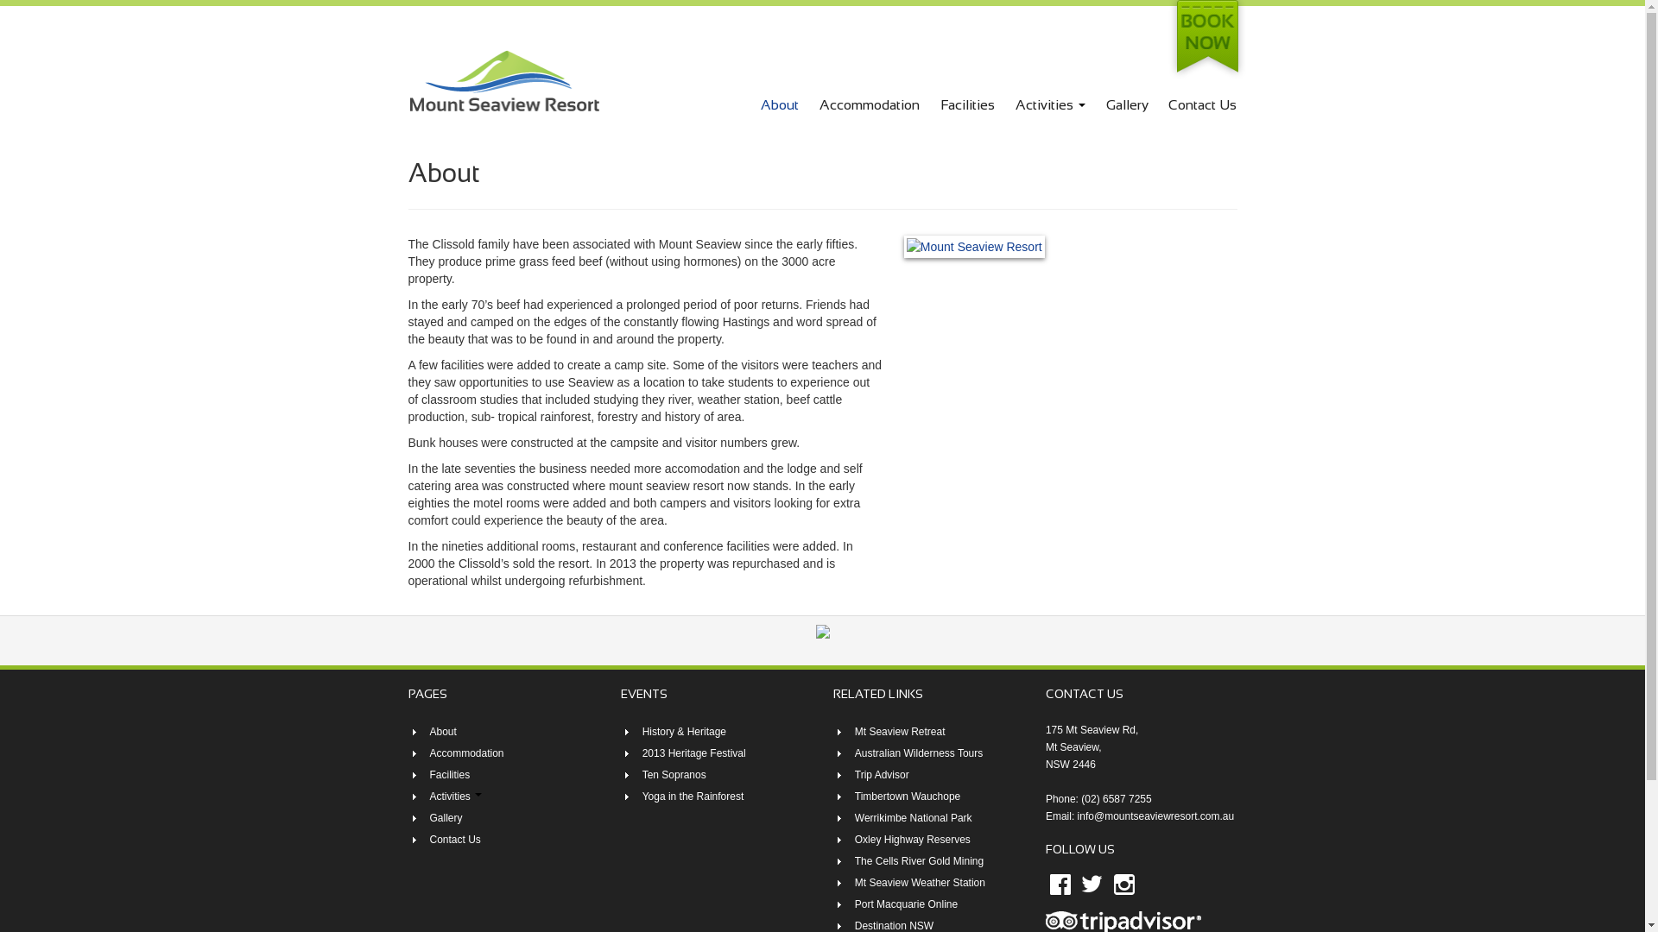  What do you see at coordinates (446, 818) in the screenshot?
I see `Gallery` at bounding box center [446, 818].